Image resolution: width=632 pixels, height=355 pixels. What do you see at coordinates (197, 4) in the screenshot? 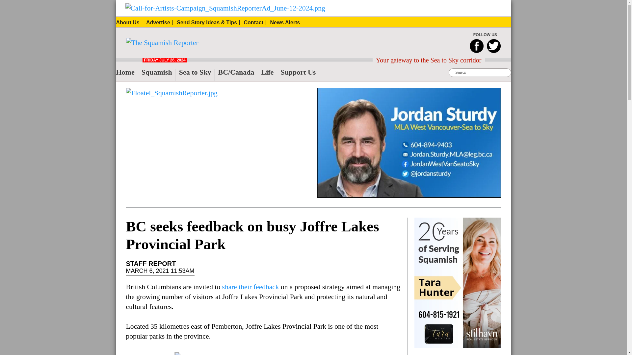
I see `Search` at bounding box center [197, 4].